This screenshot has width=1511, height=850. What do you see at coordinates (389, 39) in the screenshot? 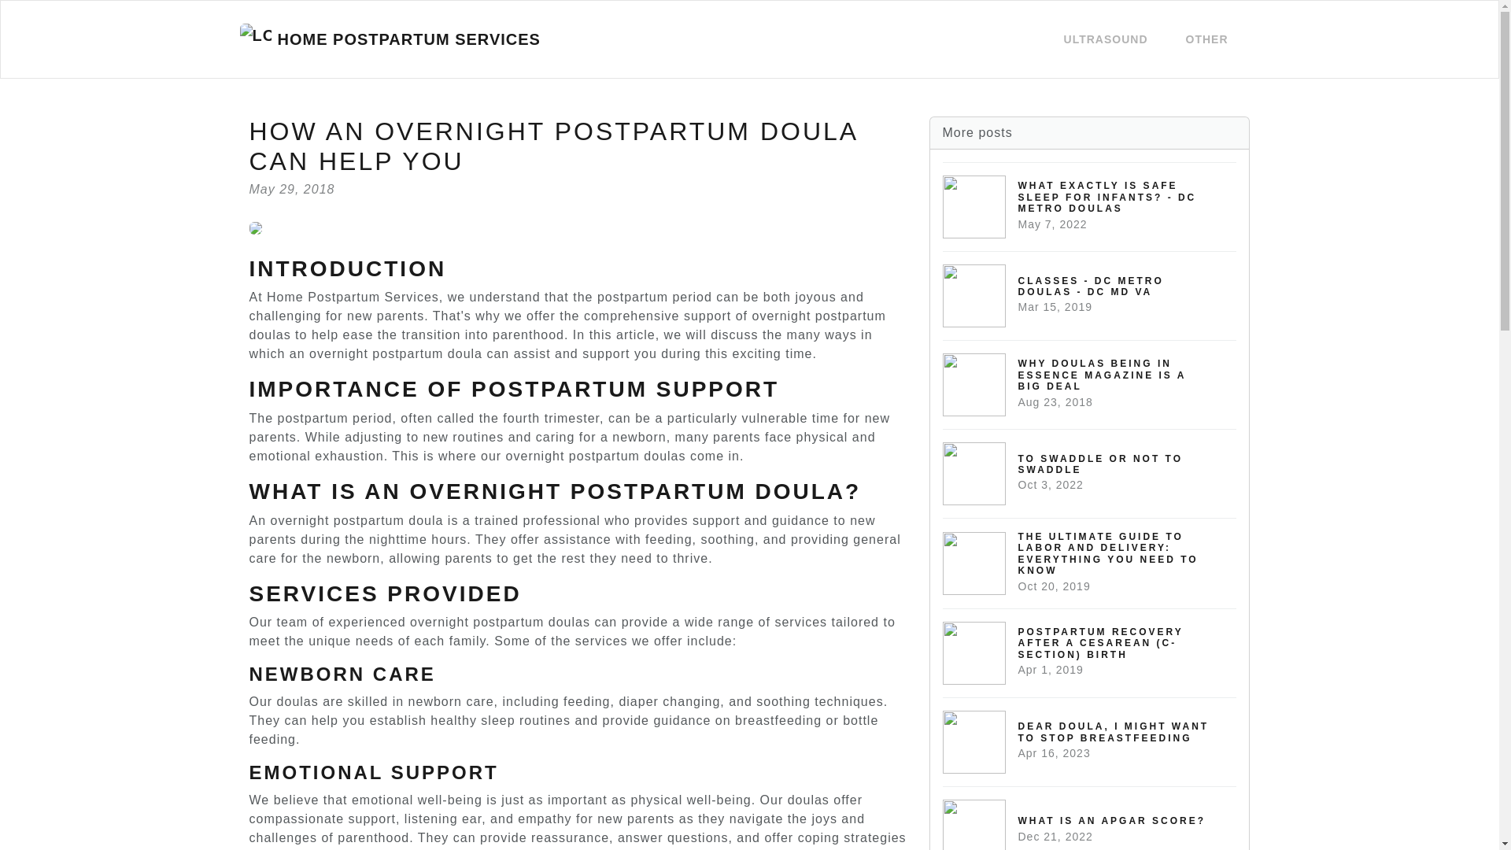
I see `ULTRASOUND` at bounding box center [389, 39].